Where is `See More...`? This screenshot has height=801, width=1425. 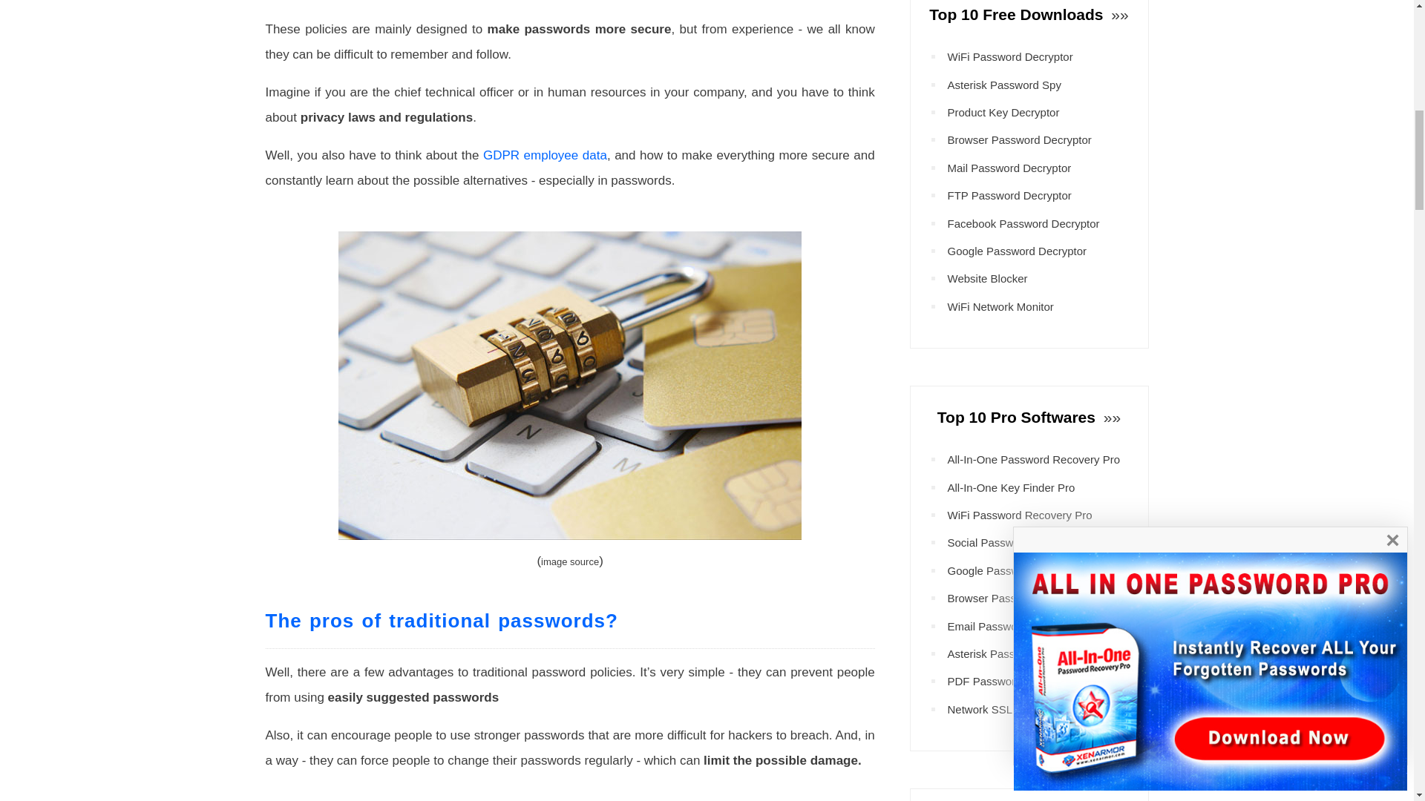
See More... is located at coordinates (1110, 417).